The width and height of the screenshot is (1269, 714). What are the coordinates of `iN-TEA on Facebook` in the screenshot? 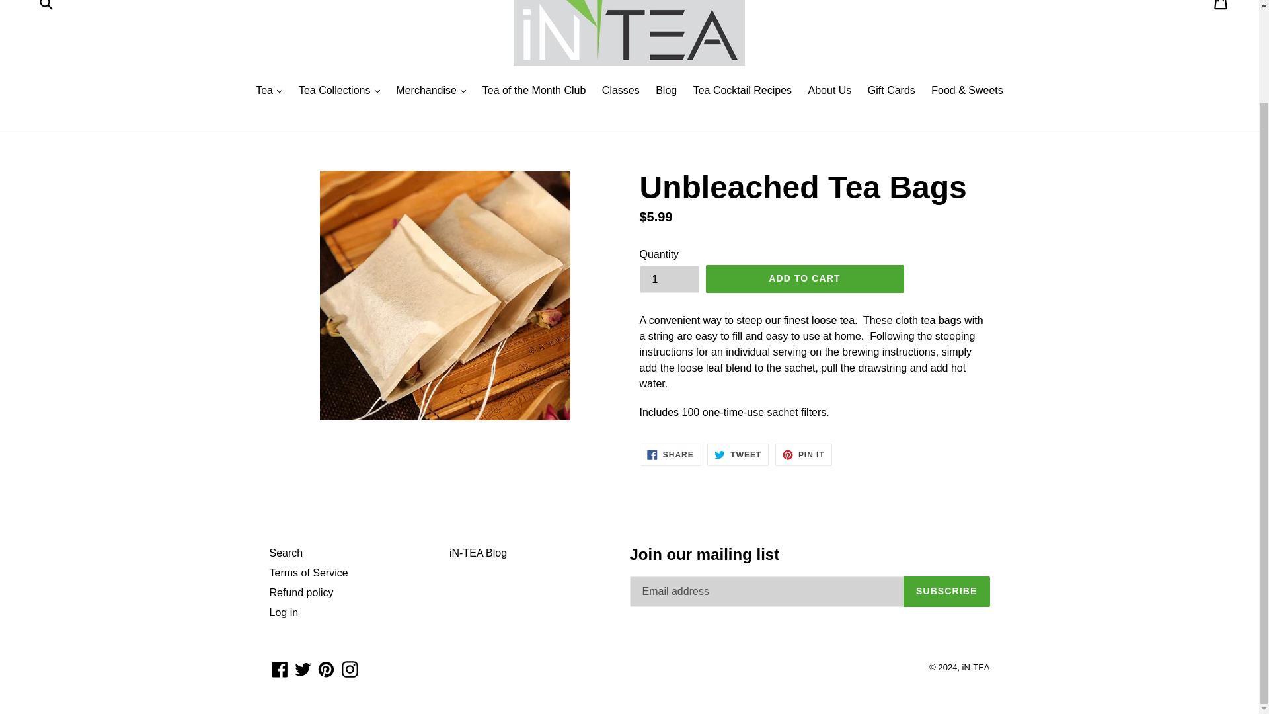 It's located at (280, 669).